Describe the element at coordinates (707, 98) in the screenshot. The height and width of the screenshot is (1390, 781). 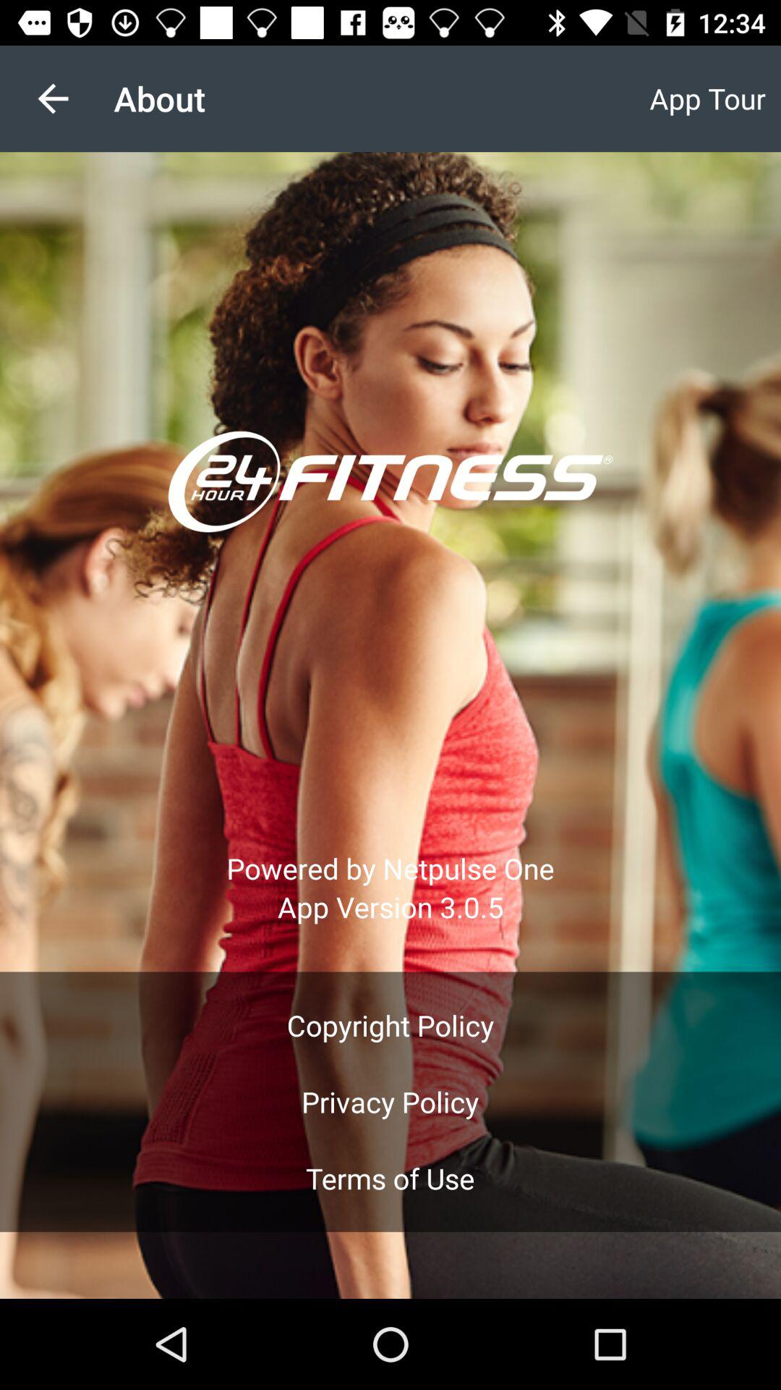
I see `select the app to the right of the about icon` at that location.